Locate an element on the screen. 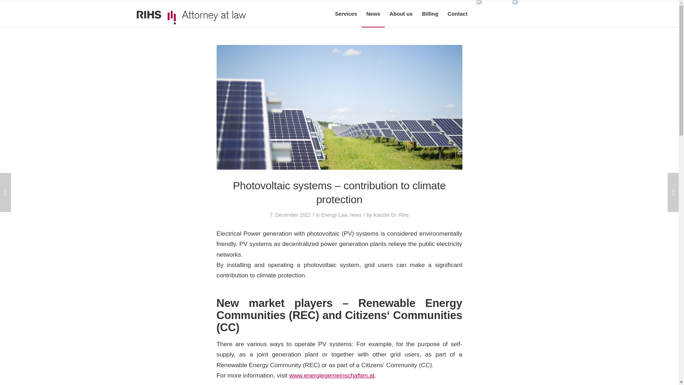 This screenshot has width=684, height=385. news is located at coordinates (356, 215).